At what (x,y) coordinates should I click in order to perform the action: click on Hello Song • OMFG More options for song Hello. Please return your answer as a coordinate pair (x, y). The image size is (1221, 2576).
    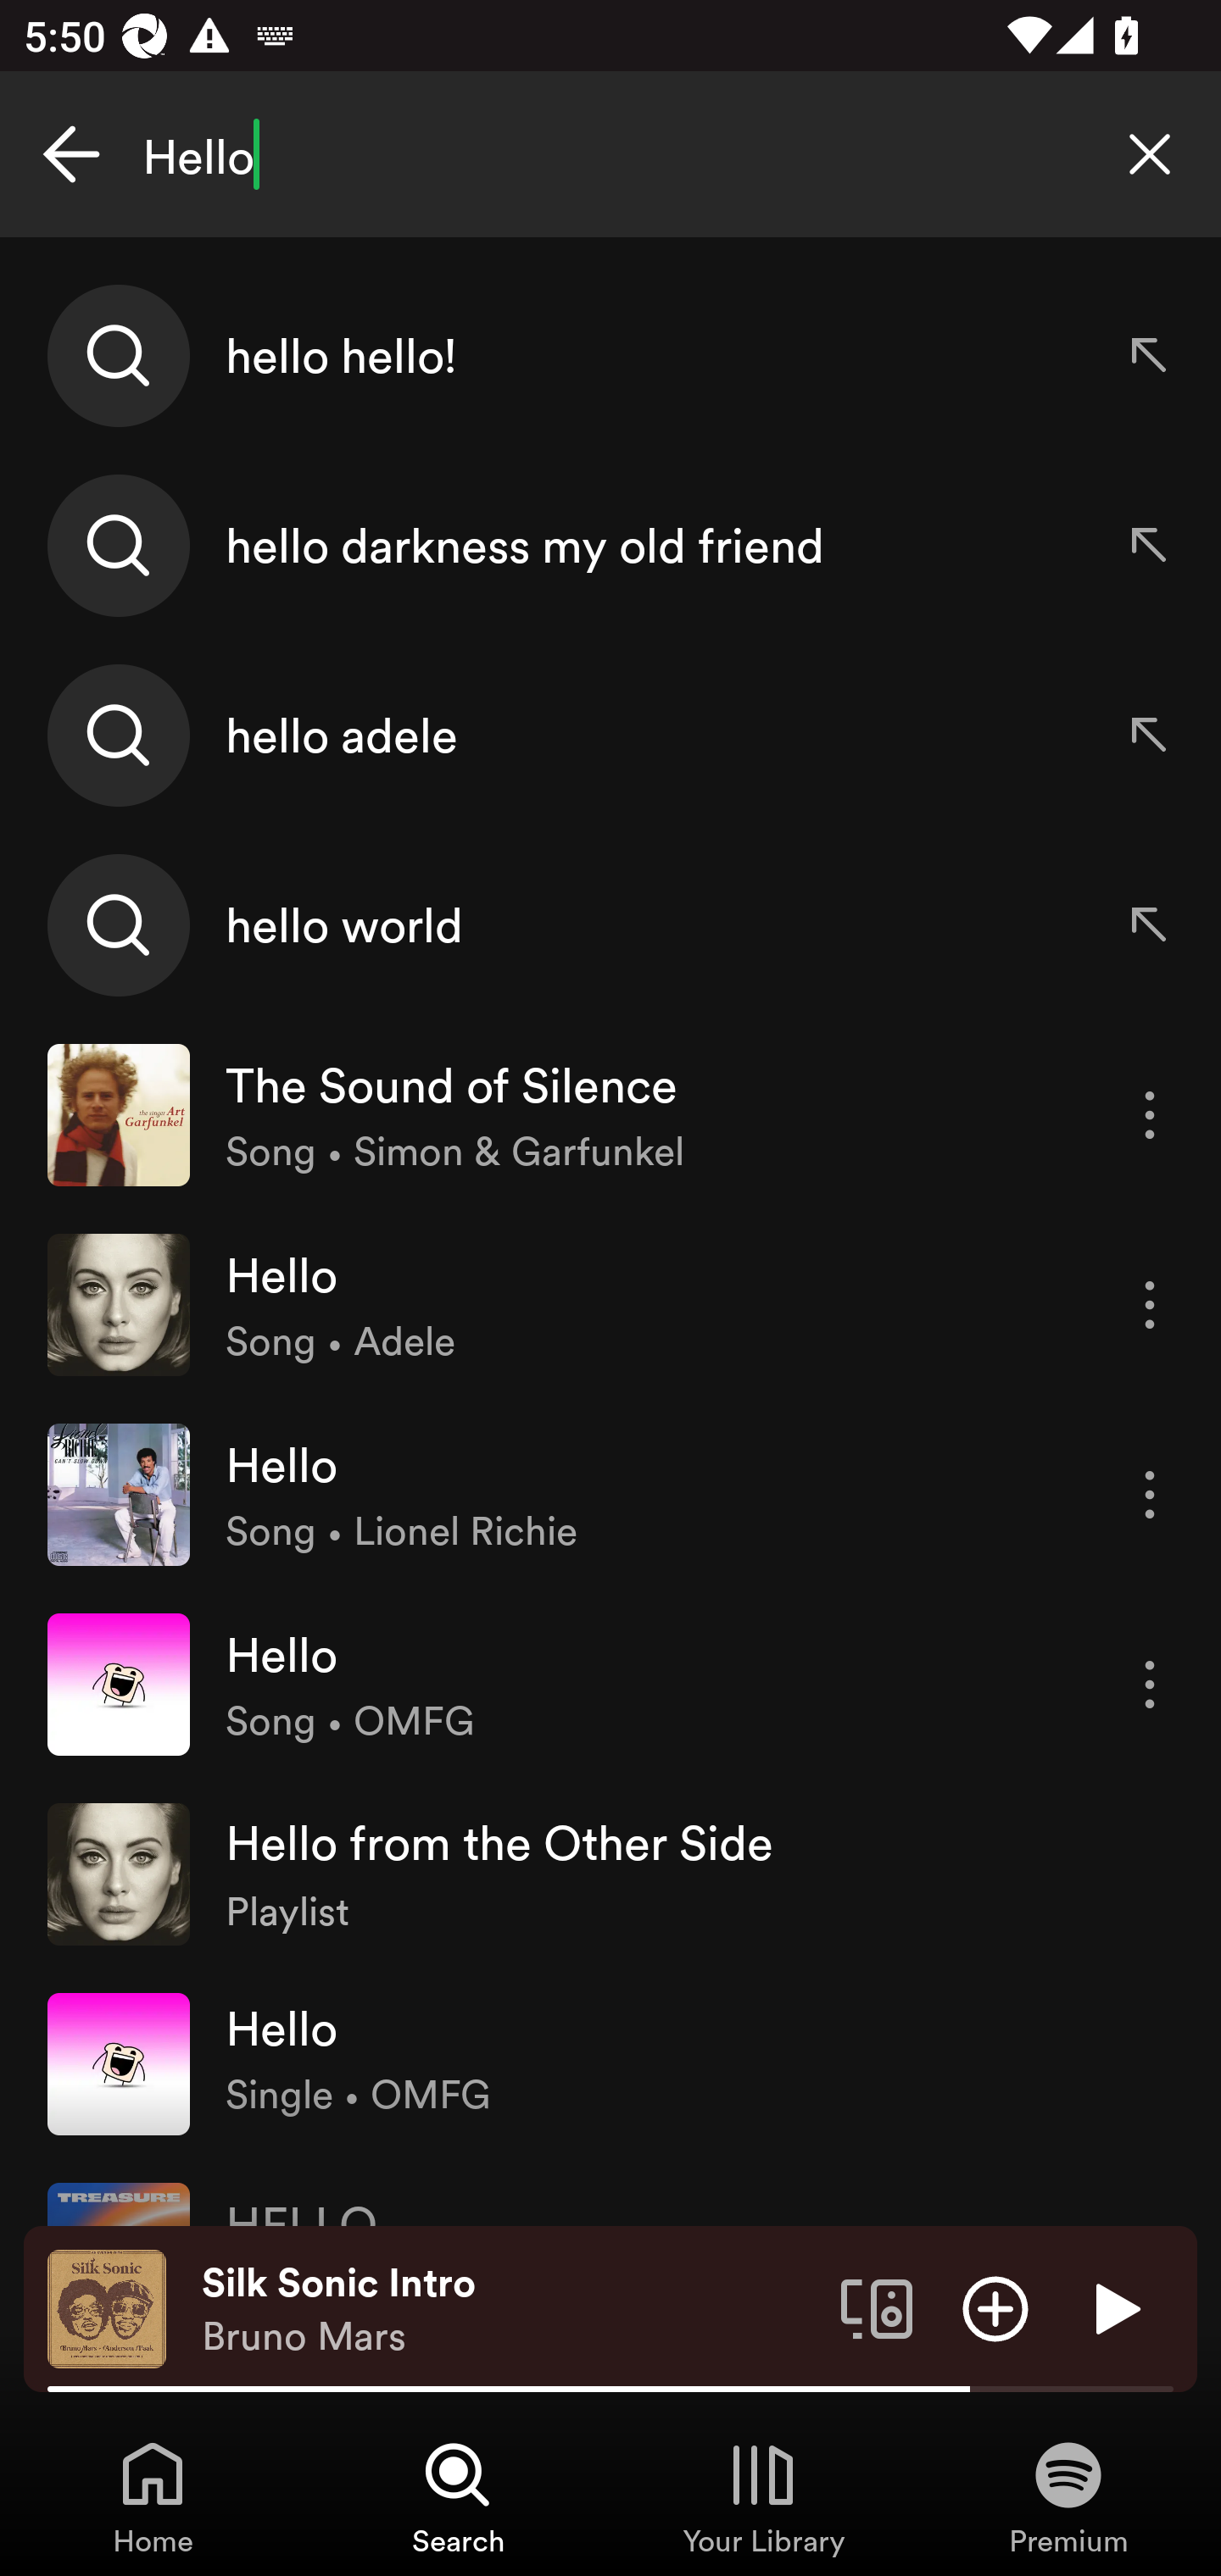
    Looking at the image, I should click on (610, 1685).